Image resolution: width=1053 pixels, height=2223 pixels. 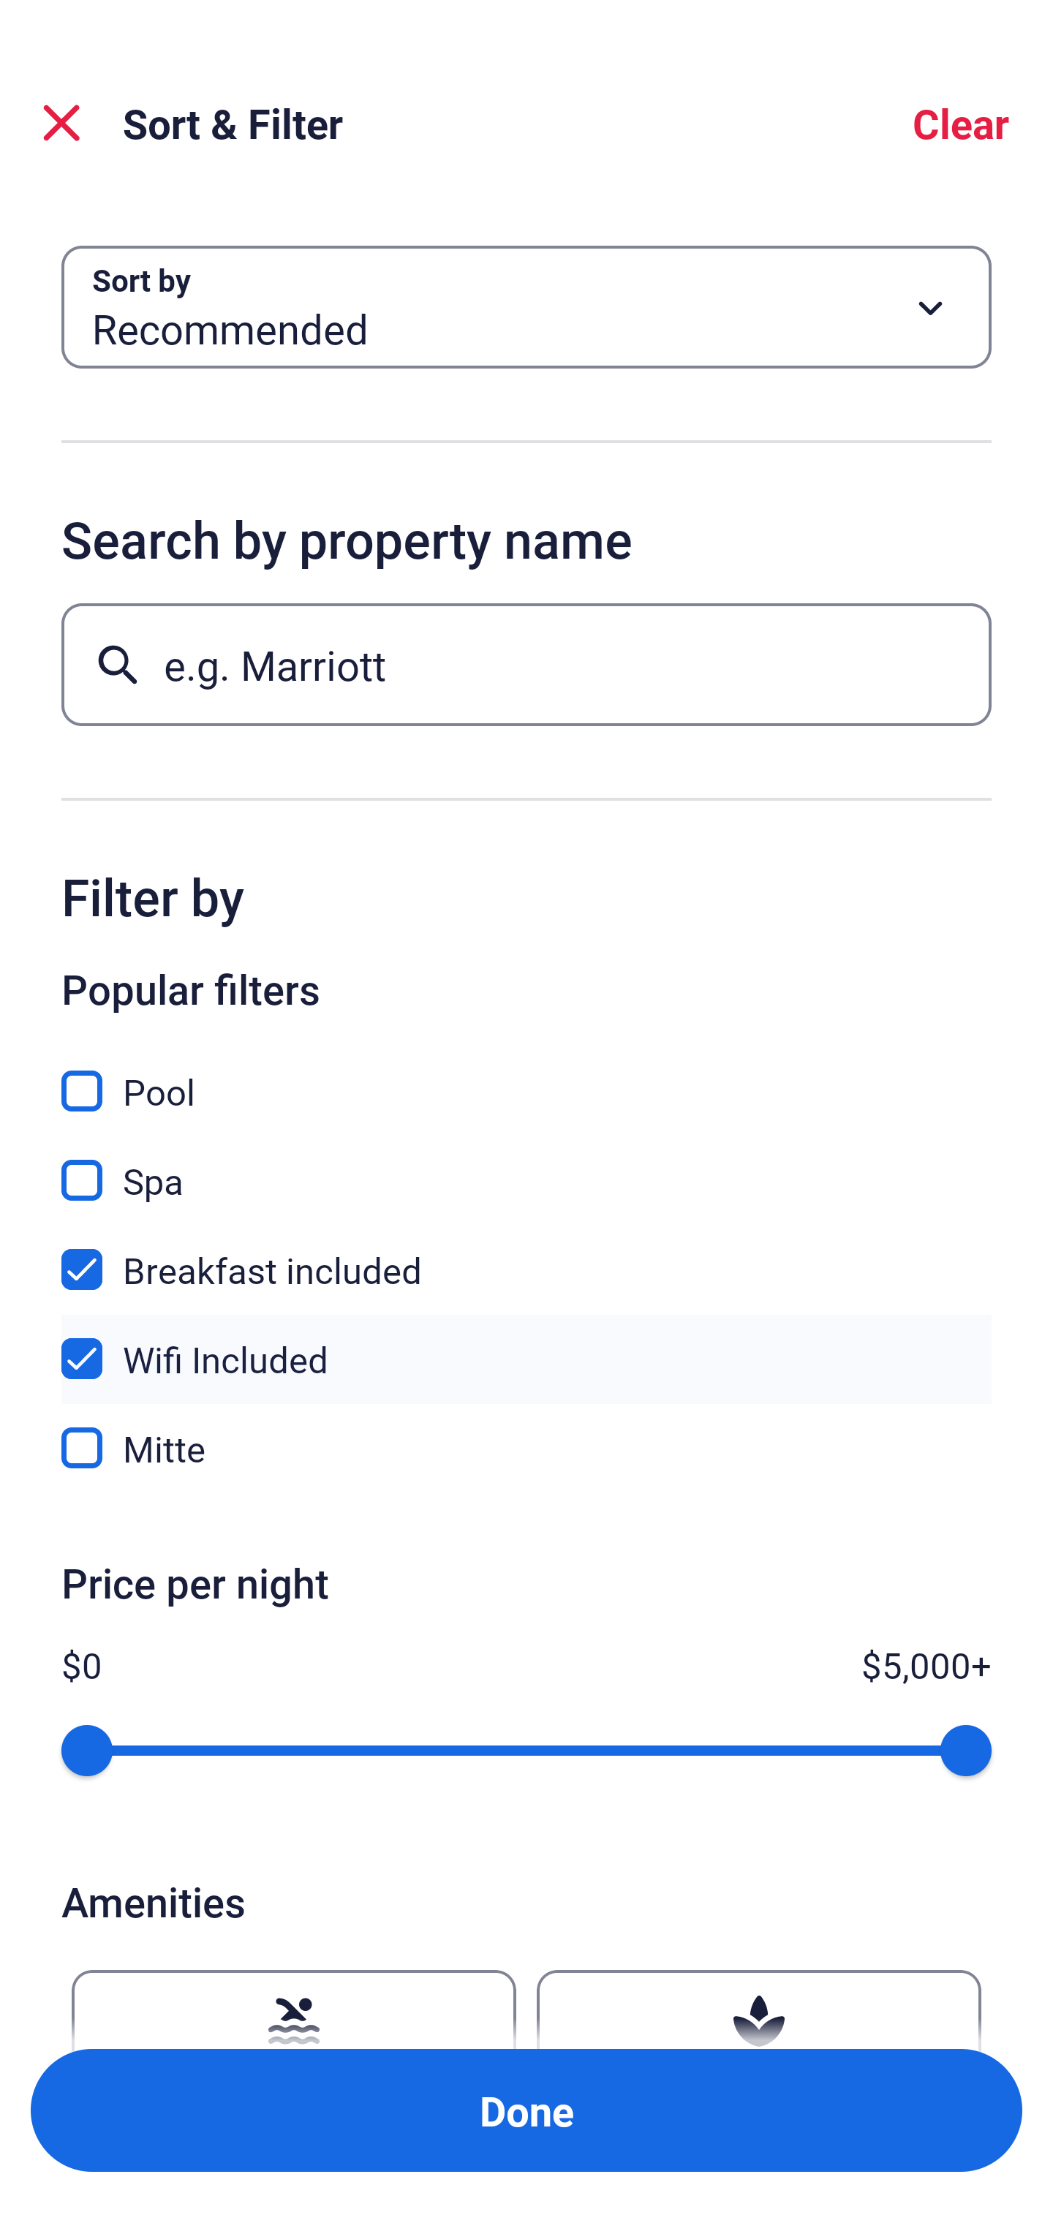 I want to click on Sort by Button Recommended, so click(x=526, y=307).